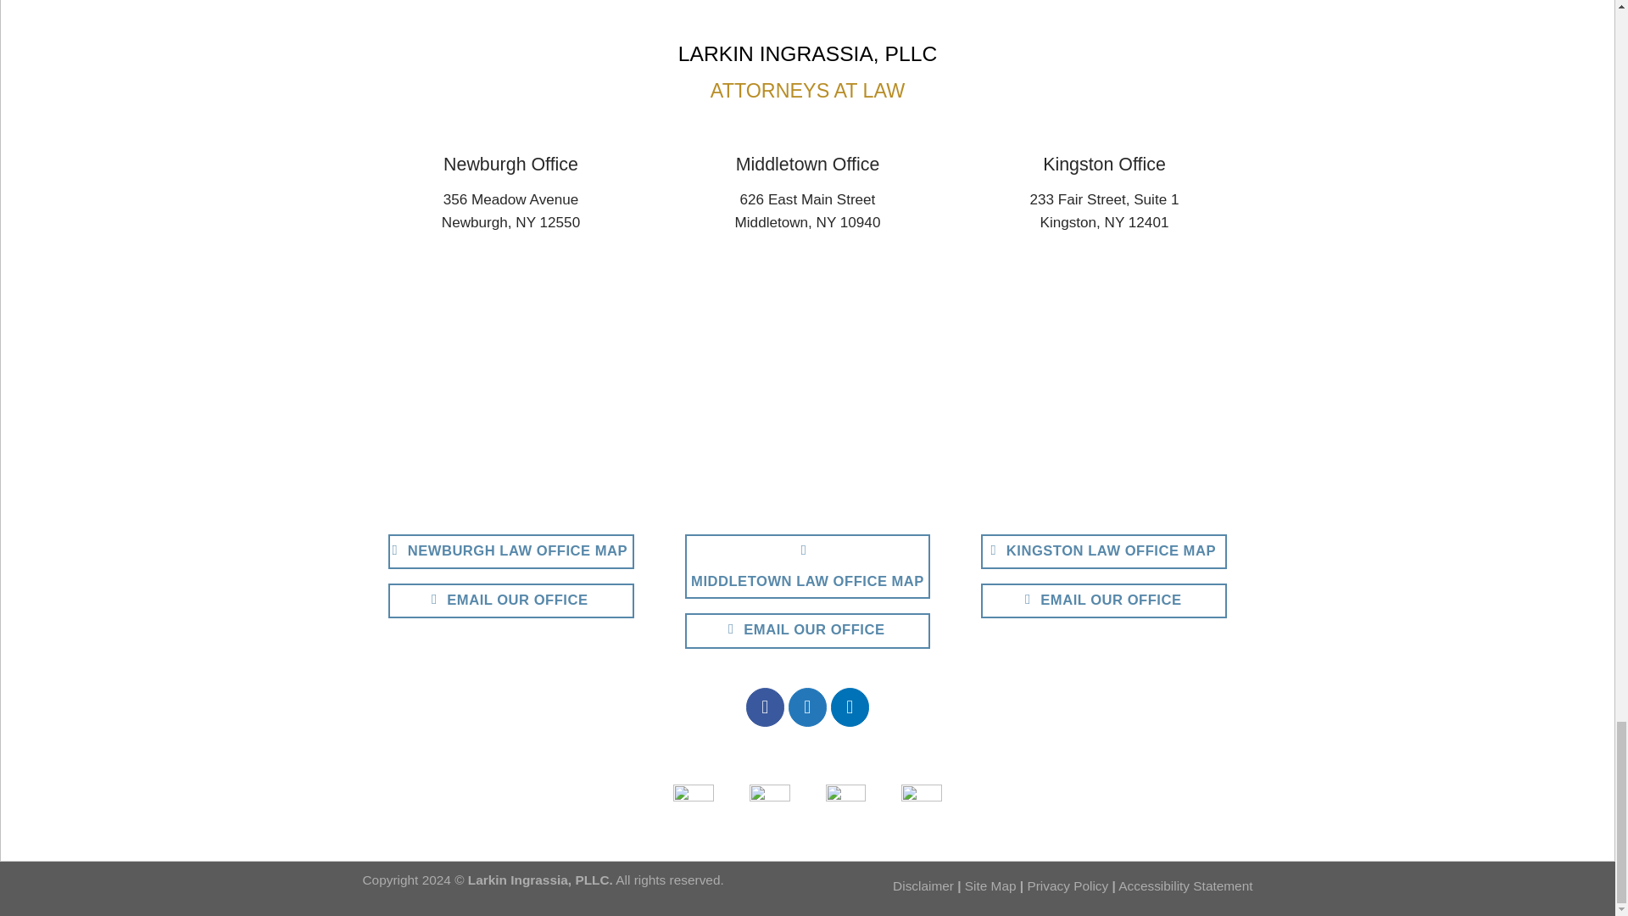  Describe the element at coordinates (807, 707) in the screenshot. I see `Follow on Twitter` at that location.